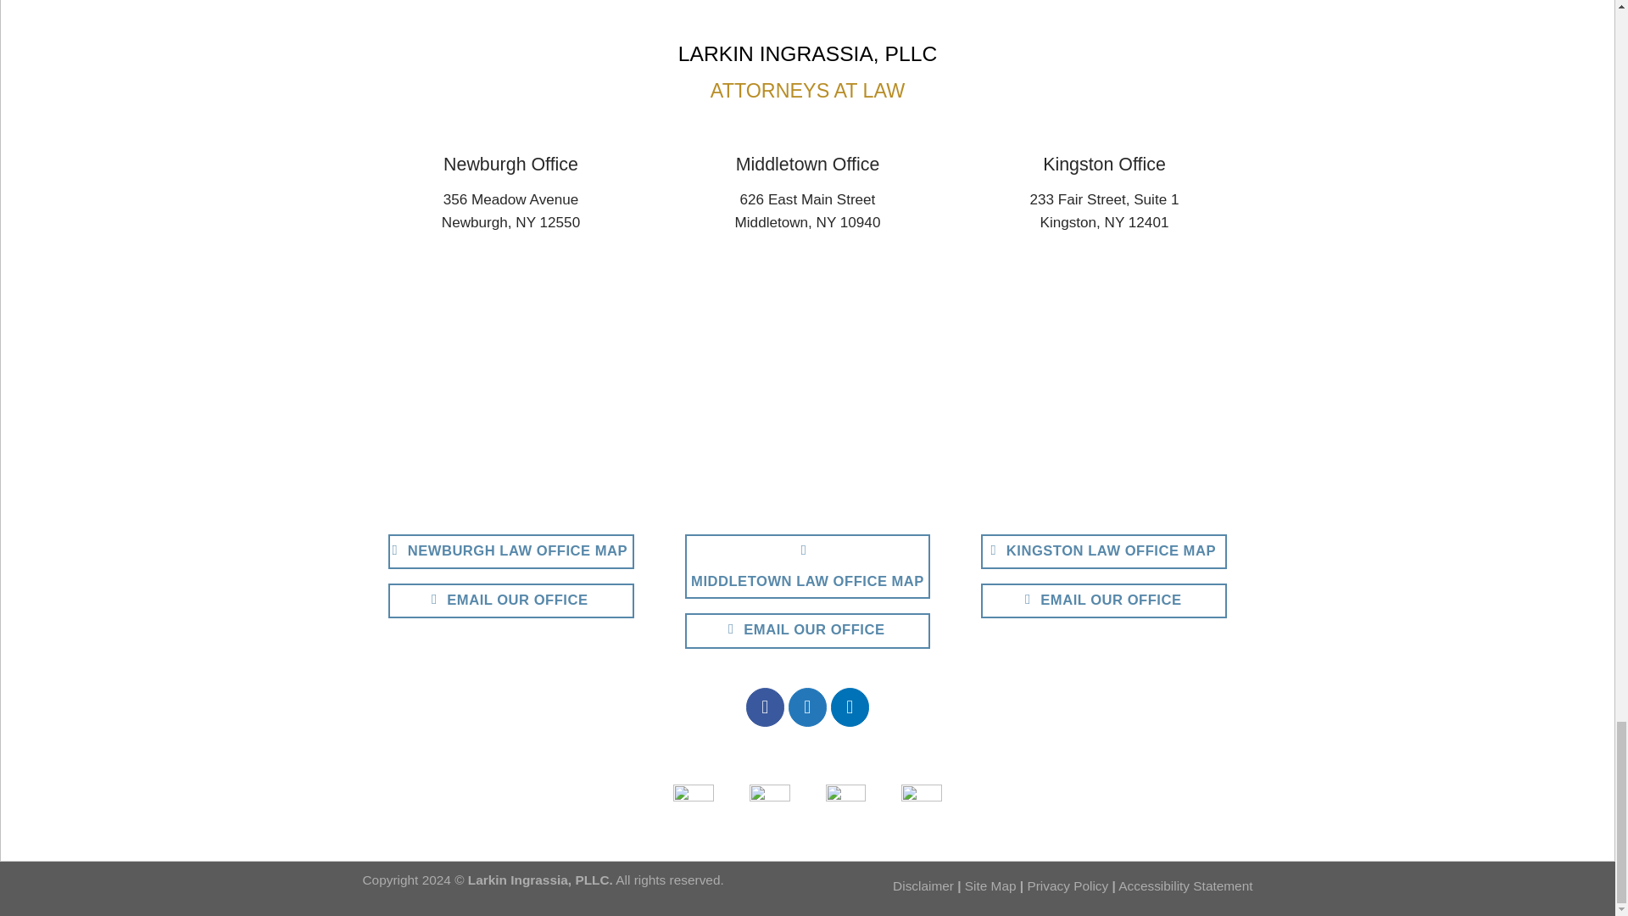  Describe the element at coordinates (807, 707) in the screenshot. I see `Follow on Twitter` at that location.